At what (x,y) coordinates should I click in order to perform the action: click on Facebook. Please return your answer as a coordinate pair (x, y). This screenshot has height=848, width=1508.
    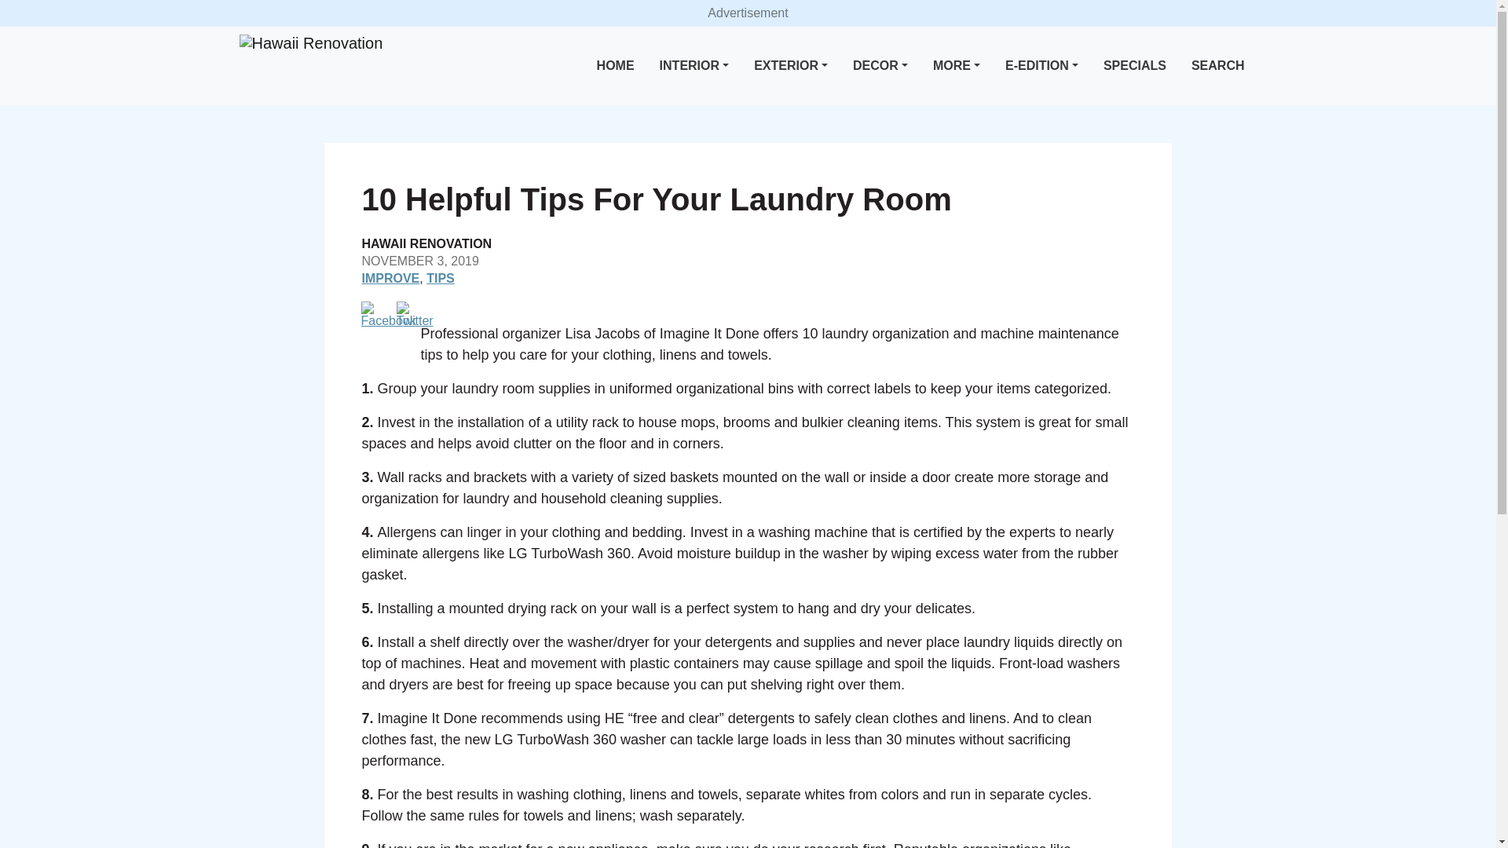
    Looking at the image, I should click on (388, 314).